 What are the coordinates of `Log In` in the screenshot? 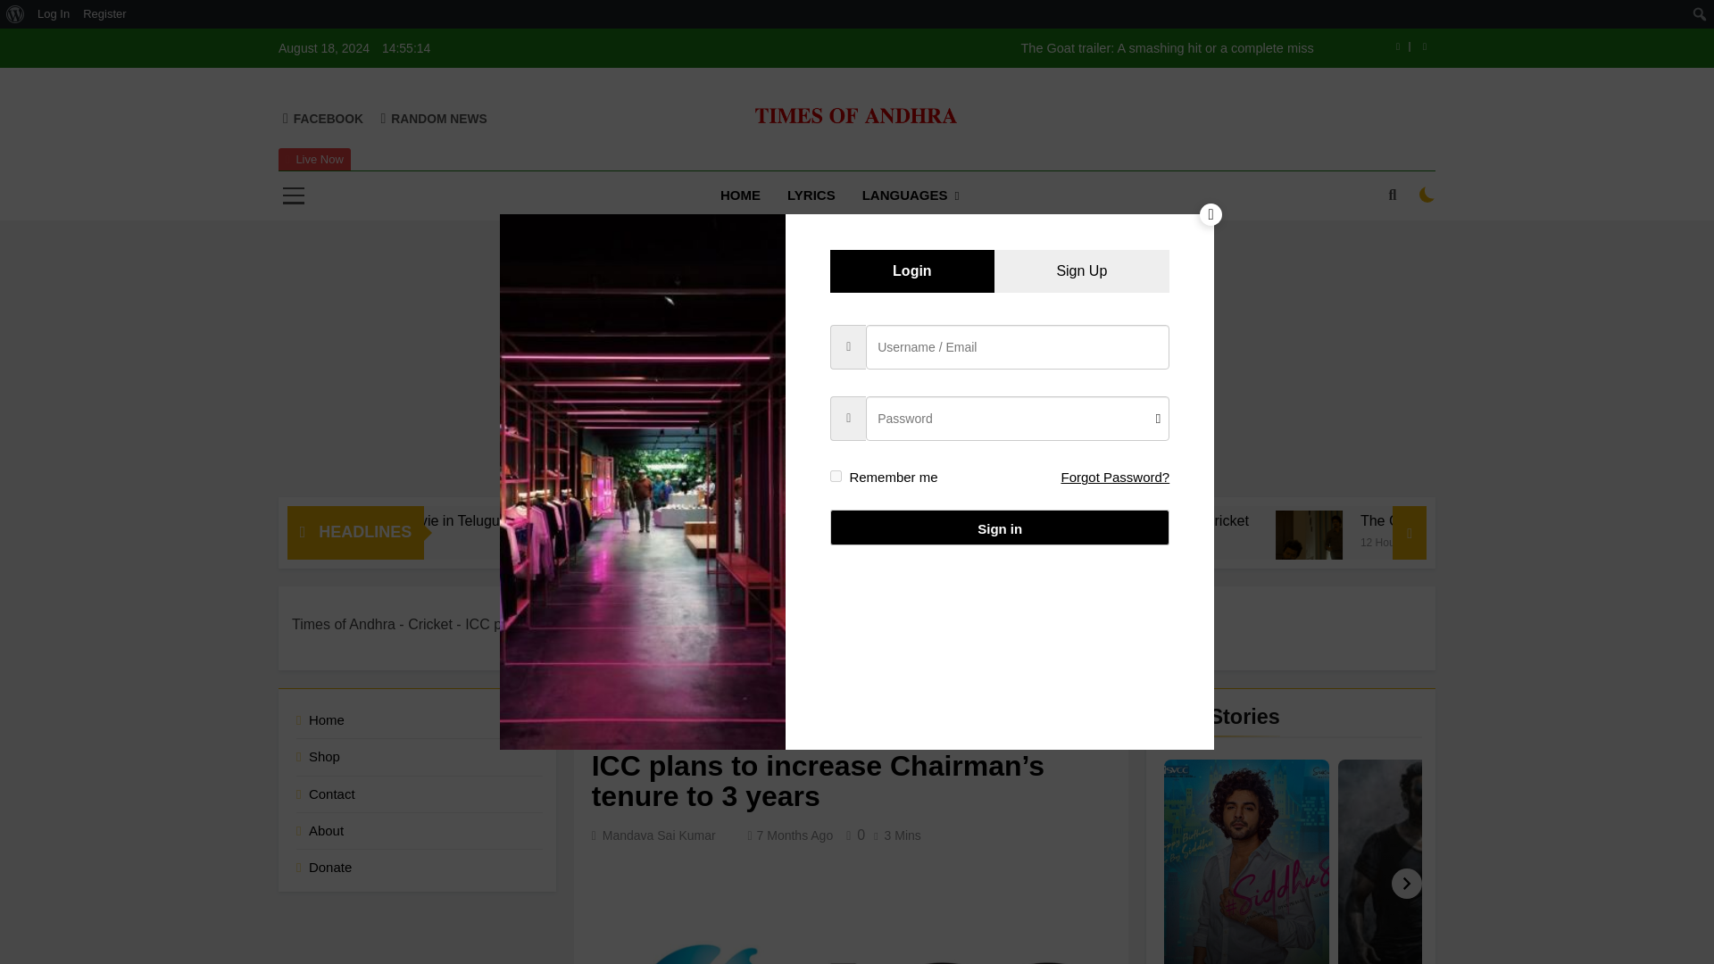 It's located at (54, 14).